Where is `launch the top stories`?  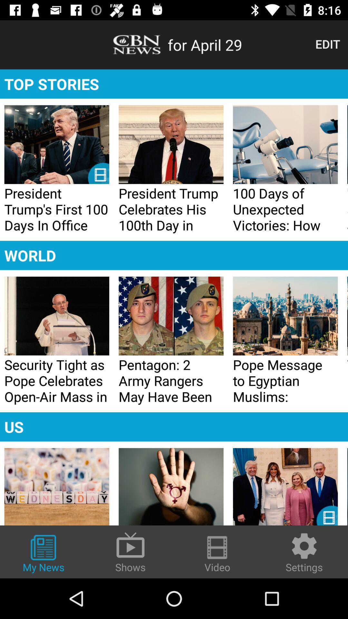
launch the top stories is located at coordinates (174, 84).